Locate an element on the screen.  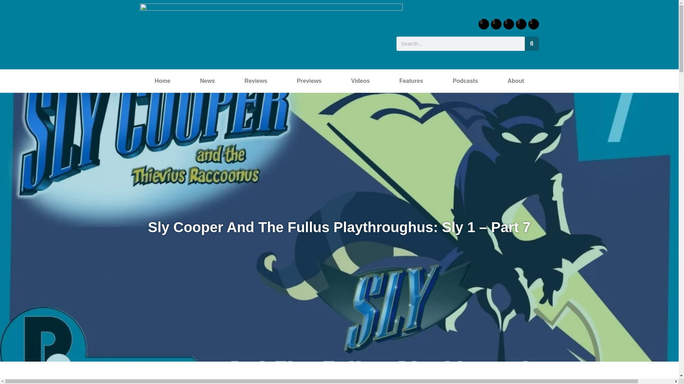
Reviews is located at coordinates (256, 81).